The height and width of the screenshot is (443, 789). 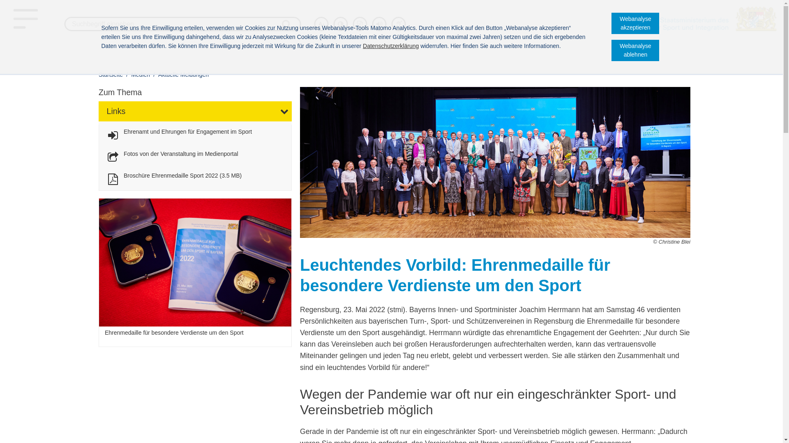 I want to click on Aktuelle Seite vorlesen lassen, so click(x=380, y=24).